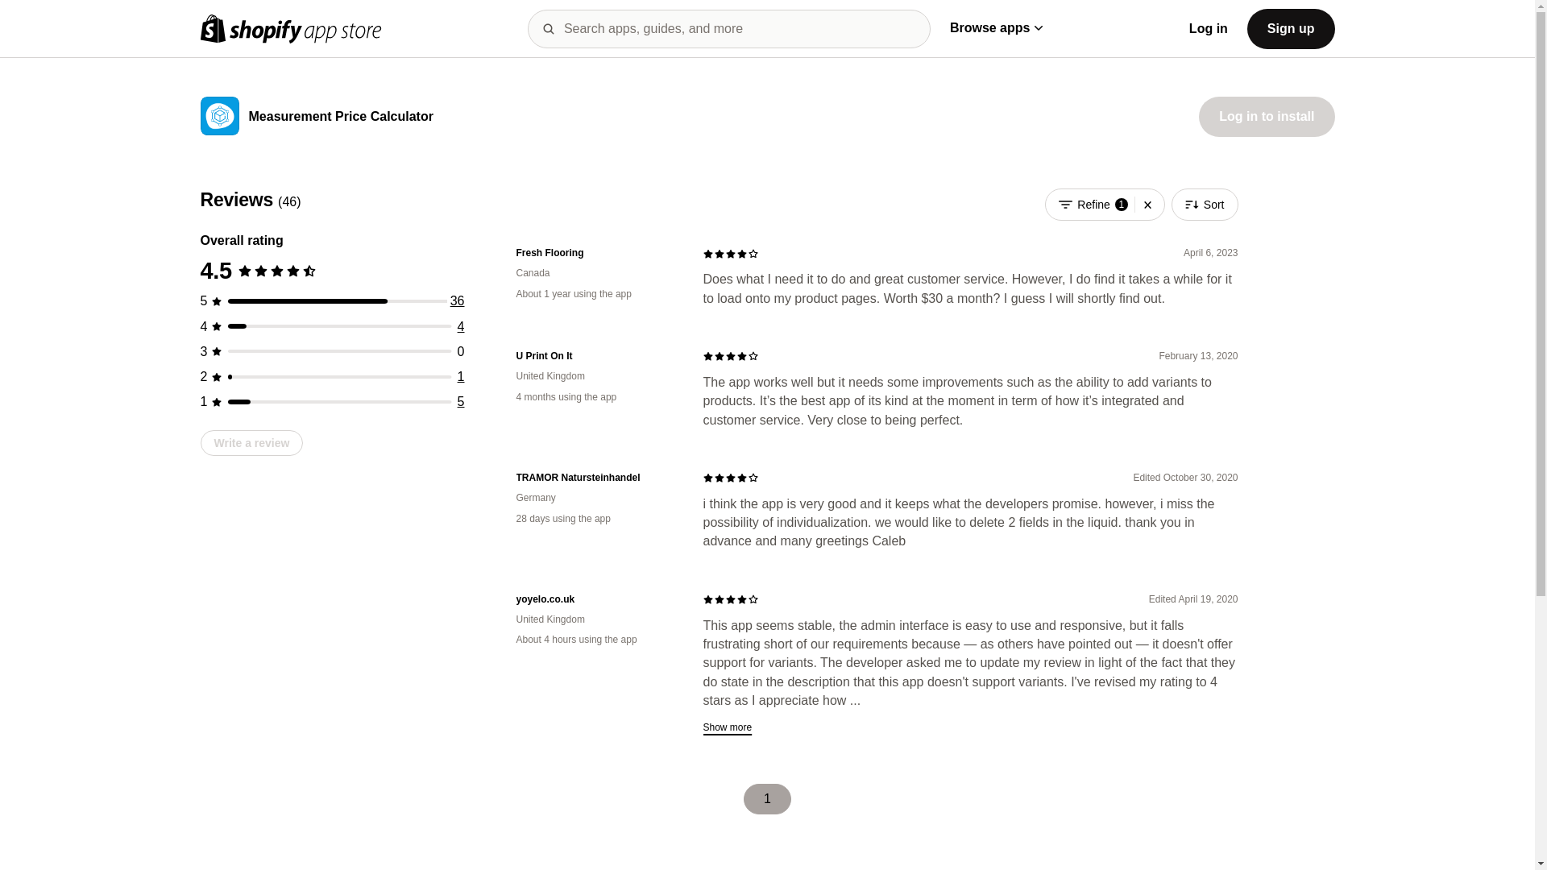 The image size is (1547, 870). Describe the element at coordinates (996, 27) in the screenshot. I see `Browse apps` at that location.